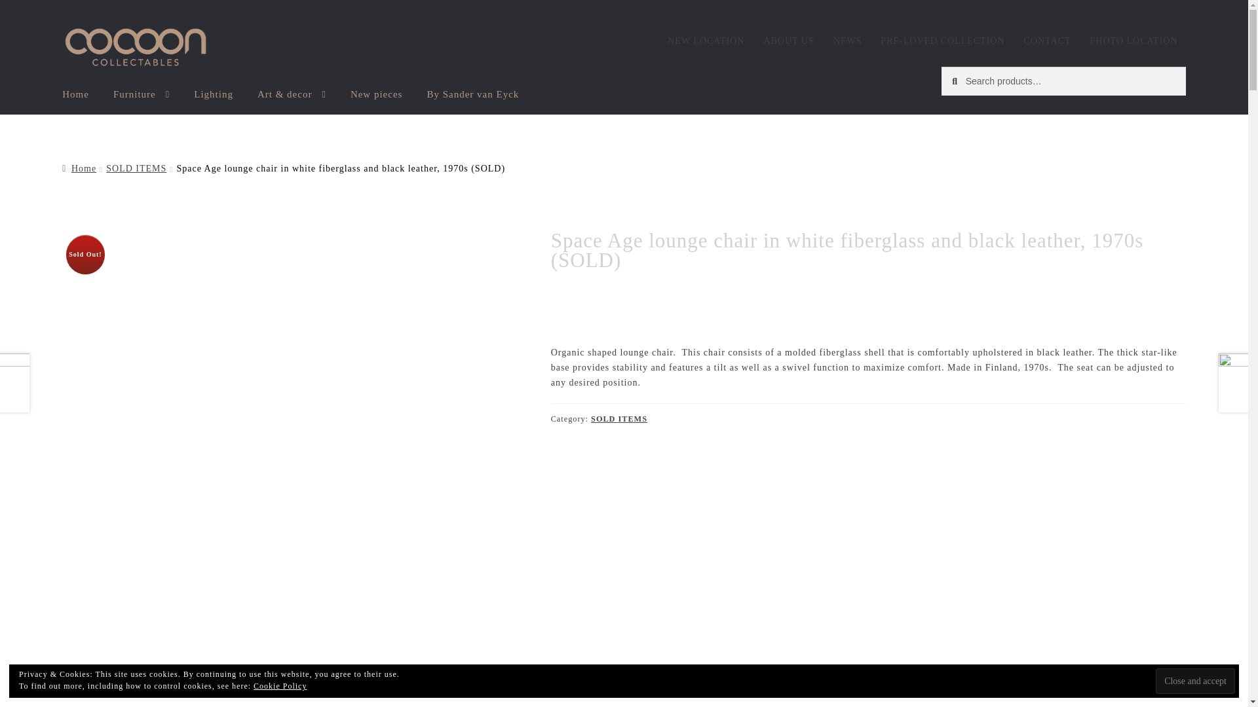  Describe the element at coordinates (848, 41) in the screenshot. I see `NEWS` at that location.